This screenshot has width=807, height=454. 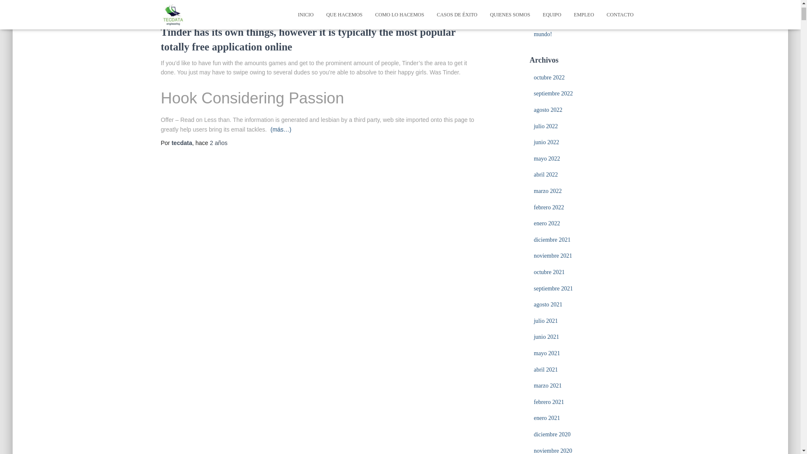 What do you see at coordinates (547, 191) in the screenshot?
I see `marzo 2022` at bounding box center [547, 191].